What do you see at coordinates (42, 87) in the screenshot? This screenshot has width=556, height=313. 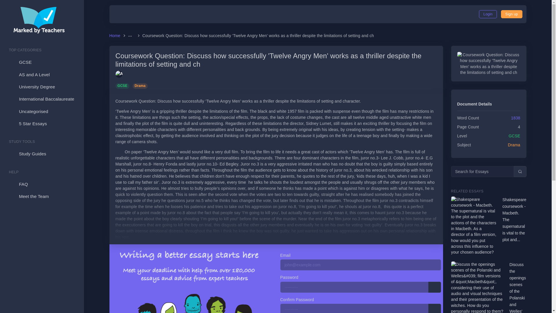 I see `University Degree` at bounding box center [42, 87].